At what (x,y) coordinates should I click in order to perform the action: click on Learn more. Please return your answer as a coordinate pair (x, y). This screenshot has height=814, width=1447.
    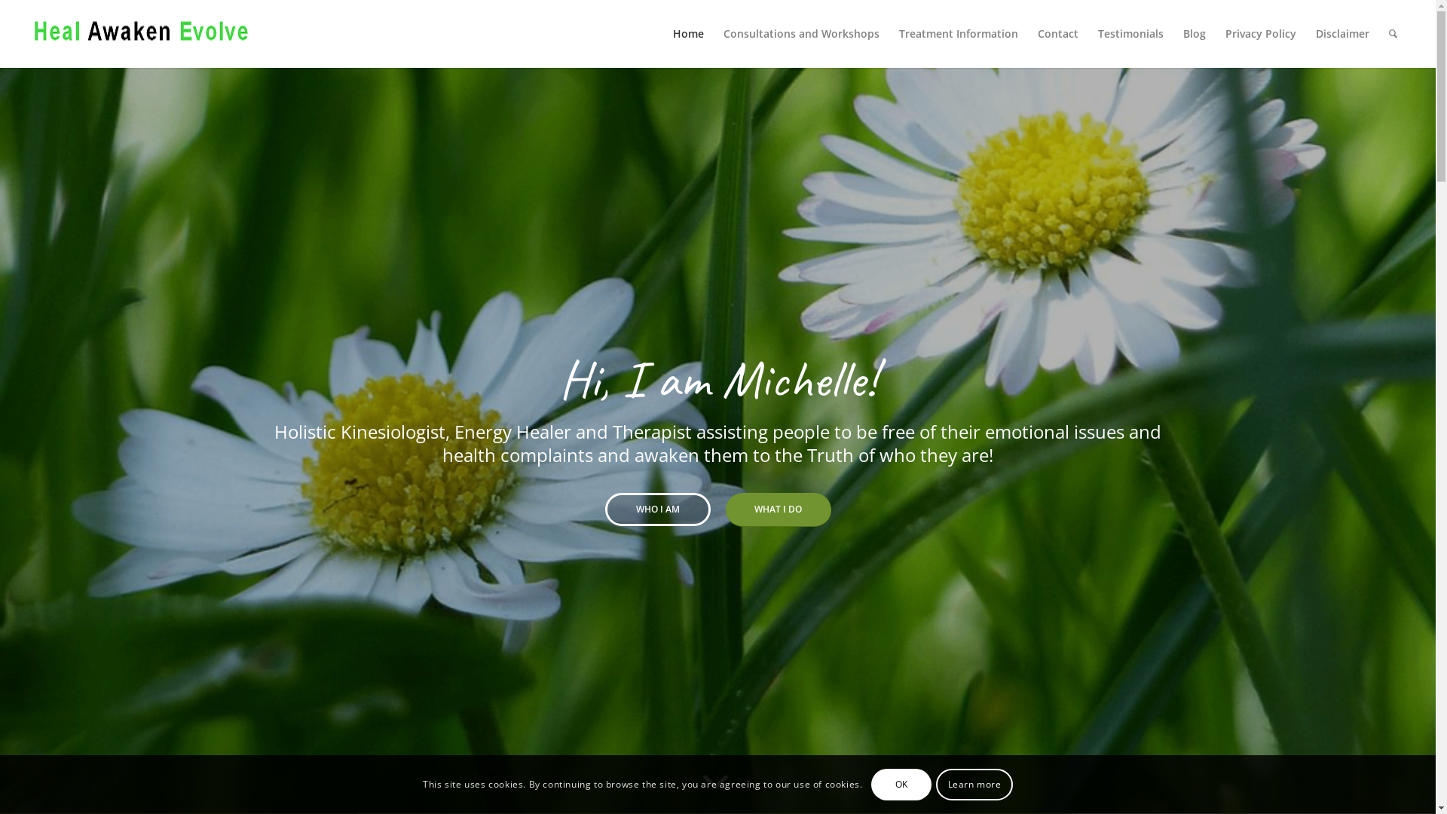
    Looking at the image, I should click on (974, 785).